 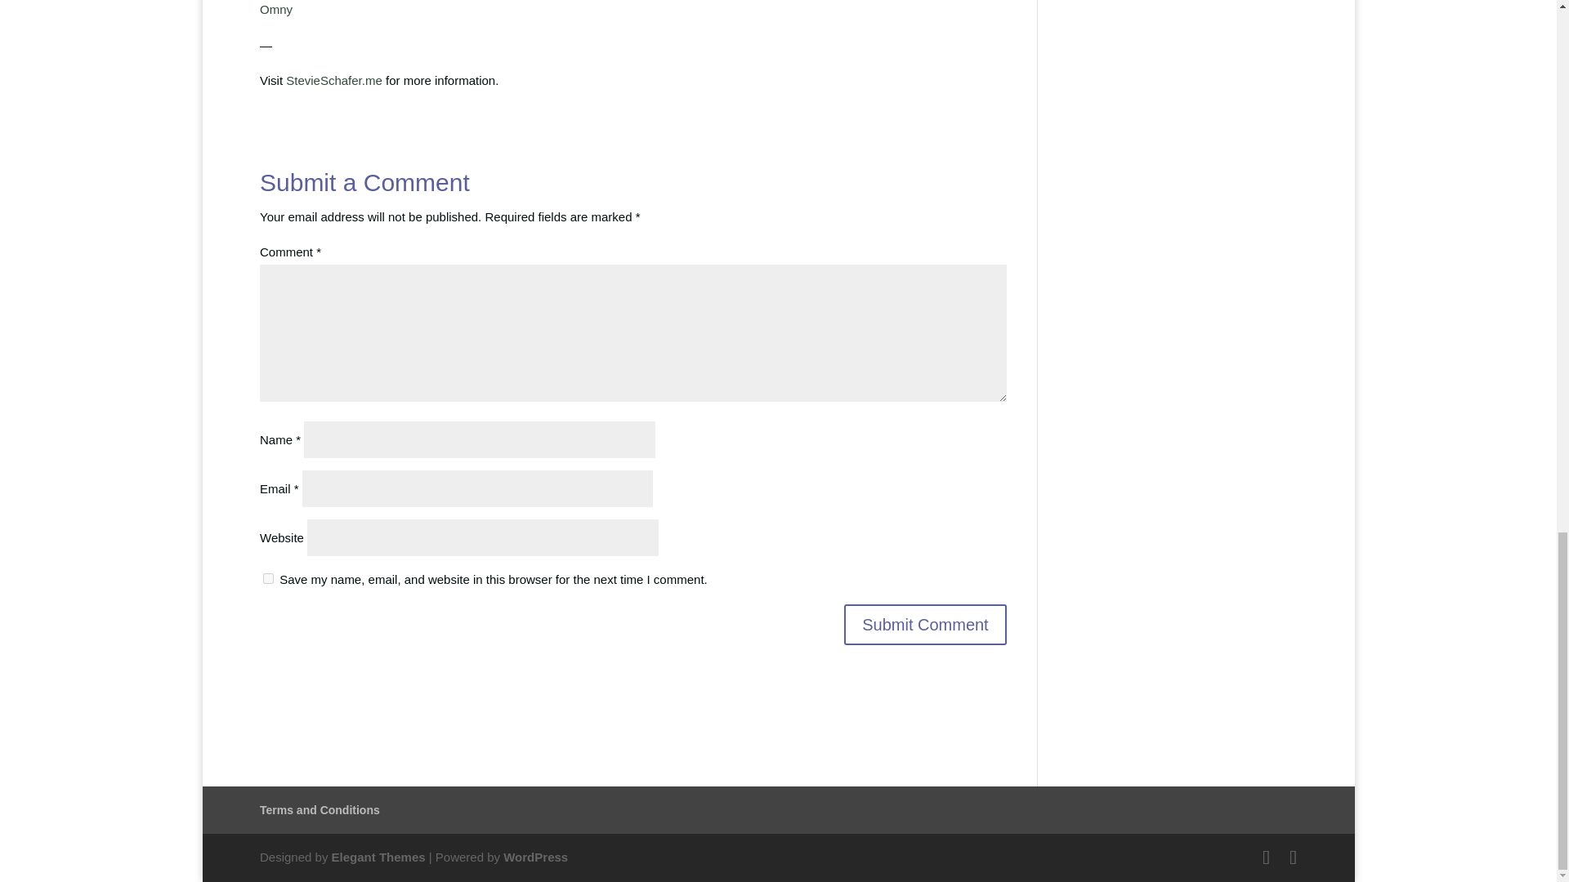 What do you see at coordinates (320, 810) in the screenshot?
I see `Terms and Conditions` at bounding box center [320, 810].